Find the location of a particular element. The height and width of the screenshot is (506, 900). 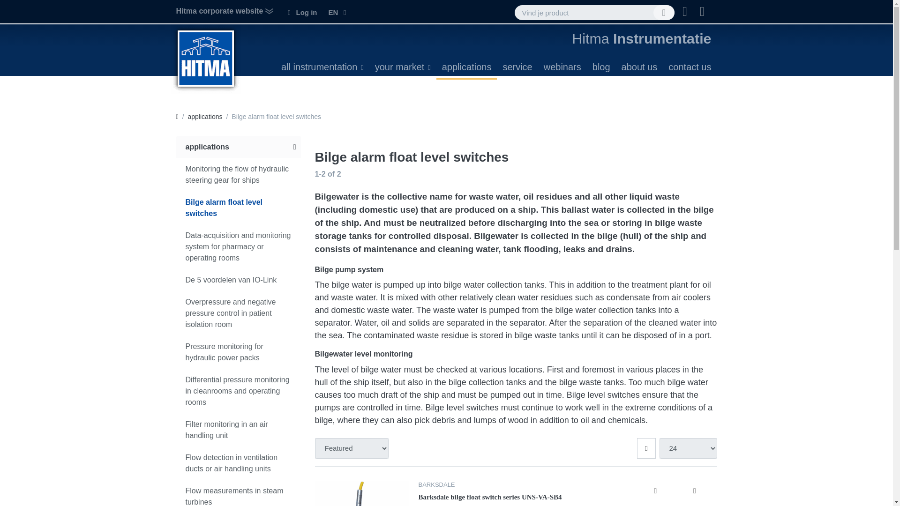

applications is located at coordinates (467, 67).